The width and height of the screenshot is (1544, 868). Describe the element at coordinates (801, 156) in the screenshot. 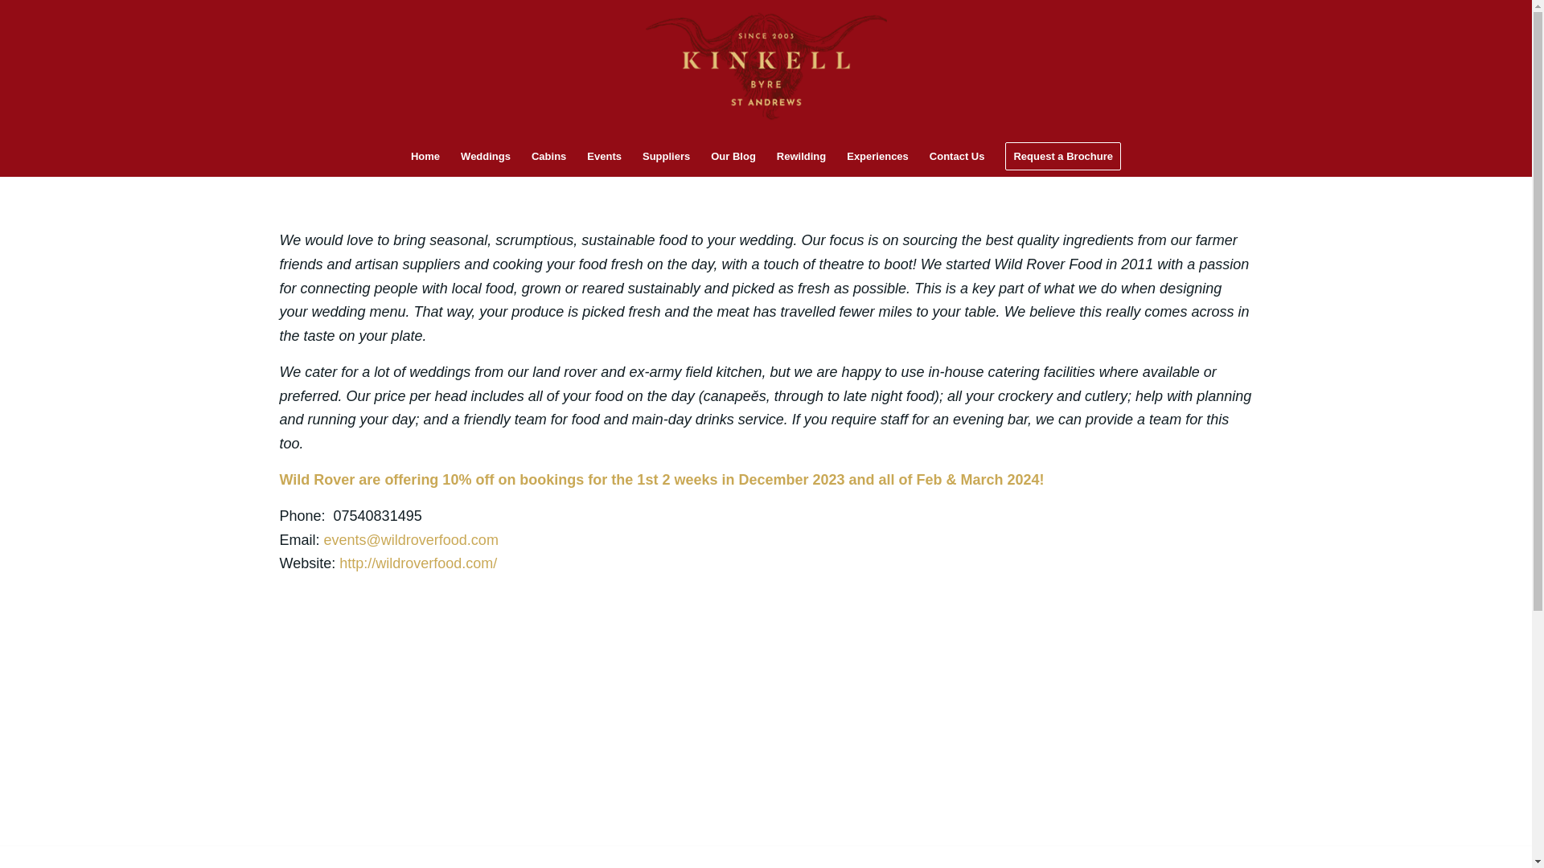

I see `Rewilding` at that location.